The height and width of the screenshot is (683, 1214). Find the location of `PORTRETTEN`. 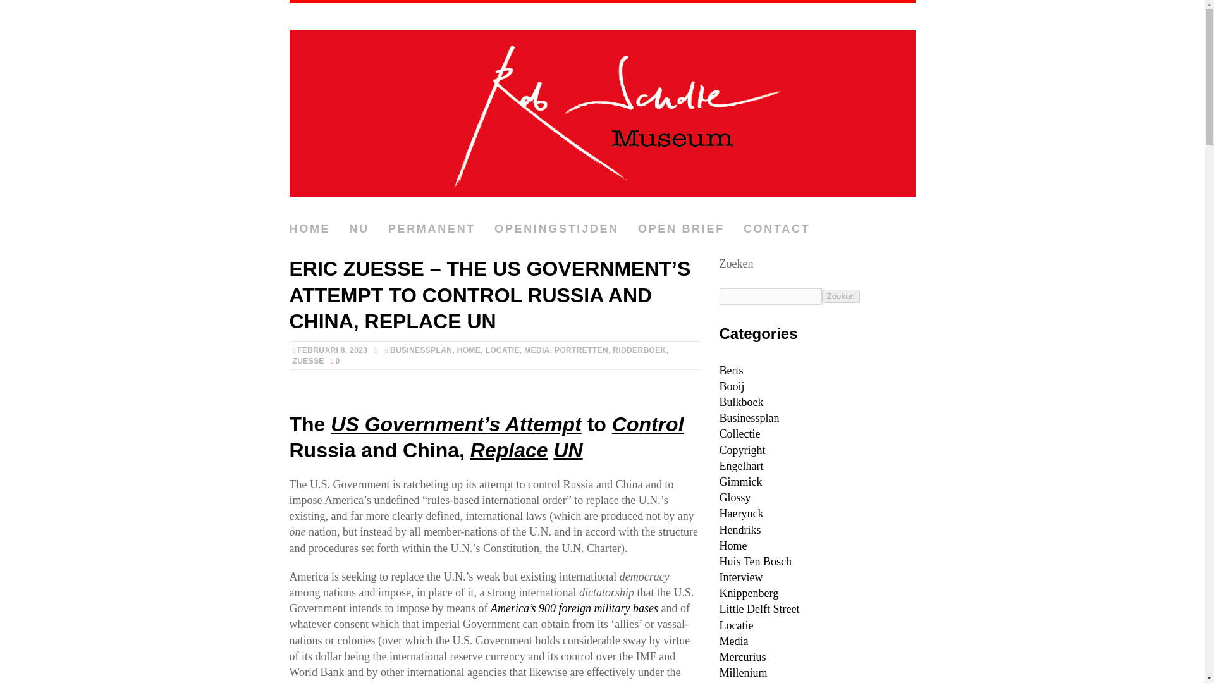

PORTRETTEN is located at coordinates (581, 350).